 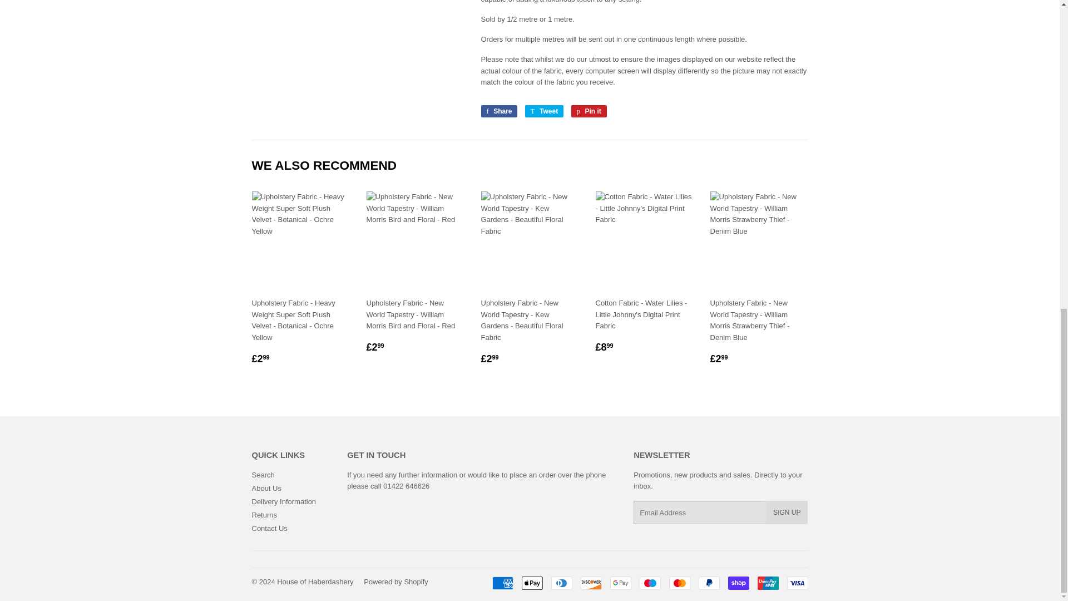 What do you see at coordinates (738, 583) in the screenshot?
I see `Shop Pay` at bounding box center [738, 583].